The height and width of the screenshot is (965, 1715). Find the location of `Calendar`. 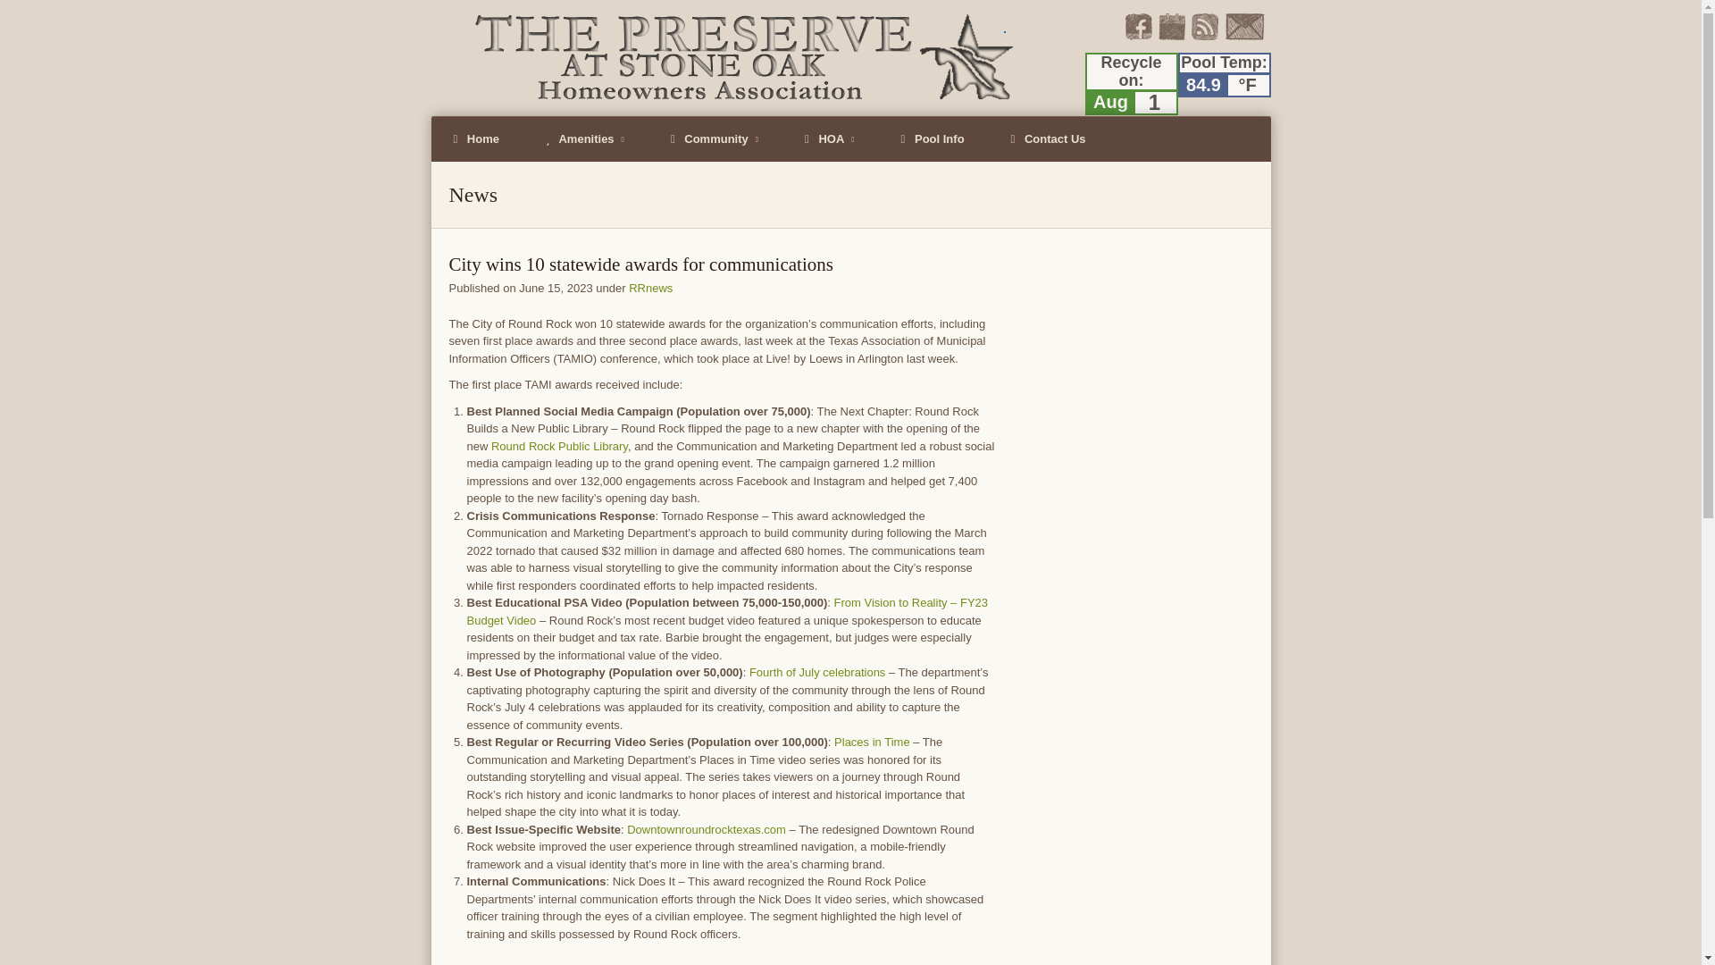

Calendar is located at coordinates (1171, 36).